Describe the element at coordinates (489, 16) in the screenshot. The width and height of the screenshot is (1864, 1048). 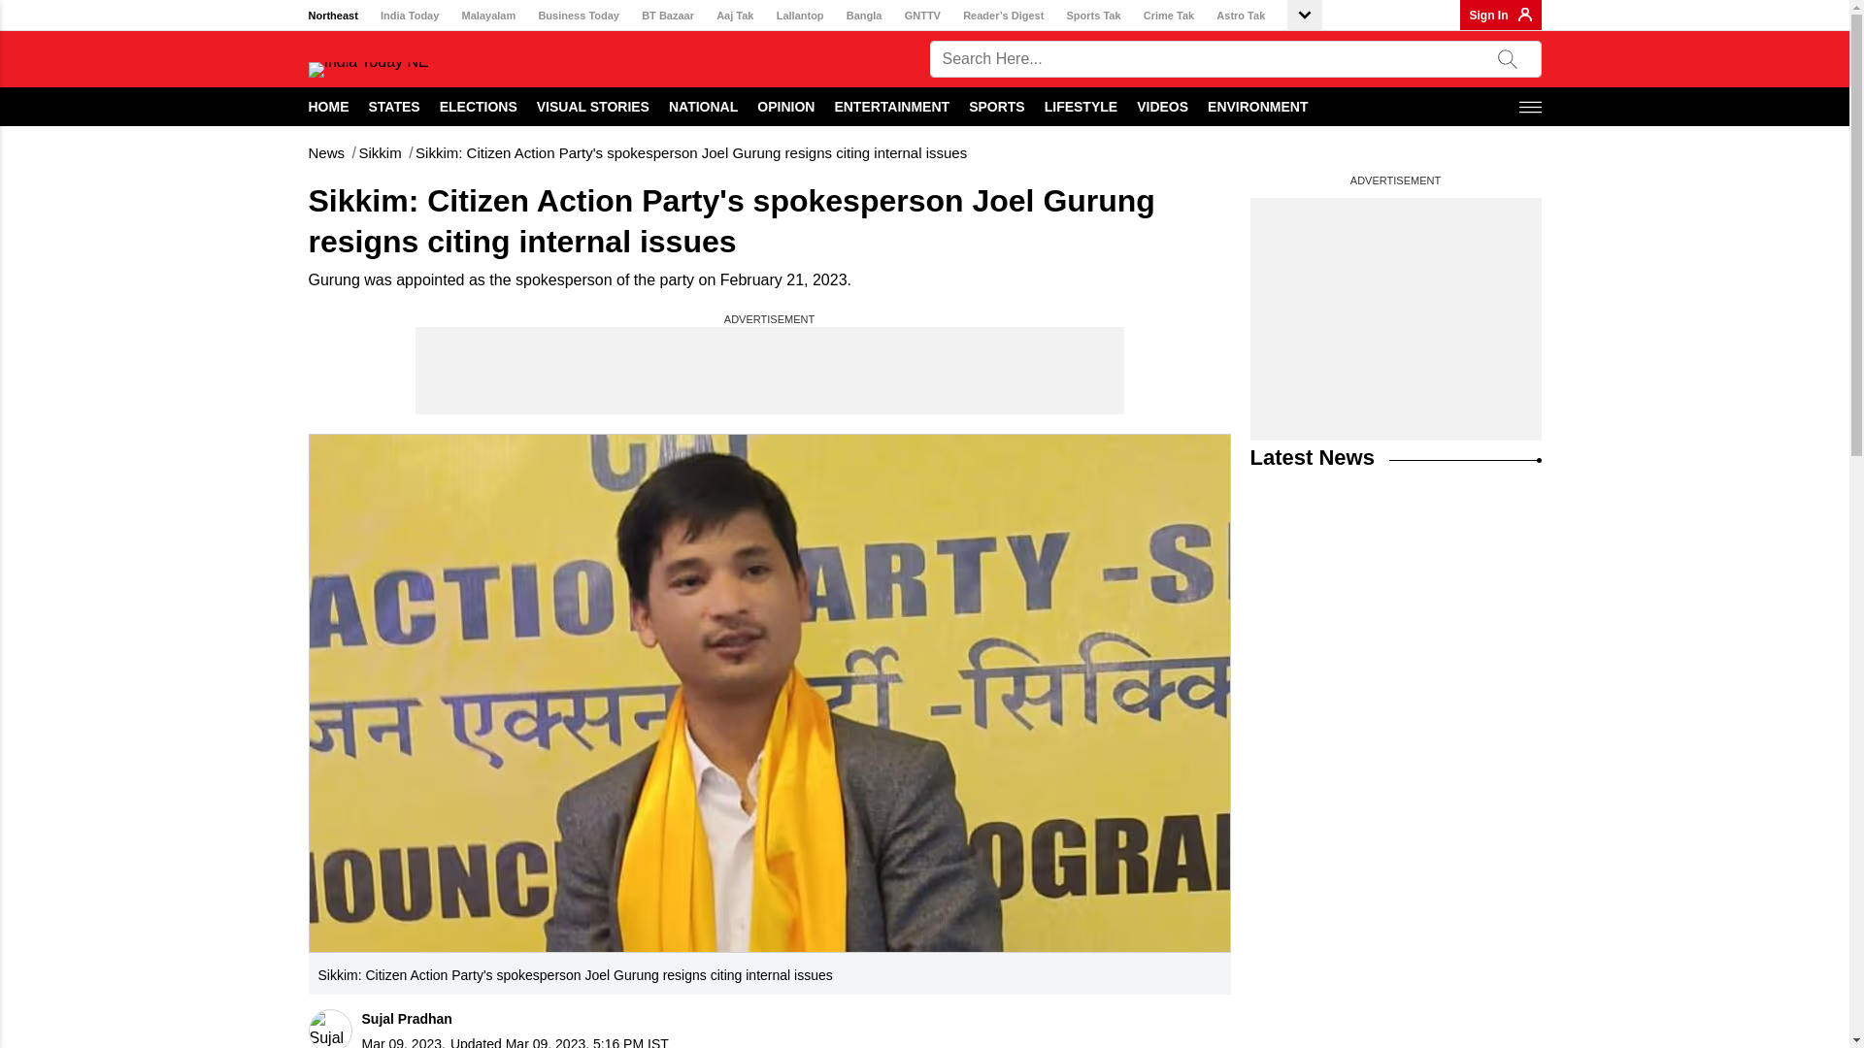
I see `Malayalam` at that location.